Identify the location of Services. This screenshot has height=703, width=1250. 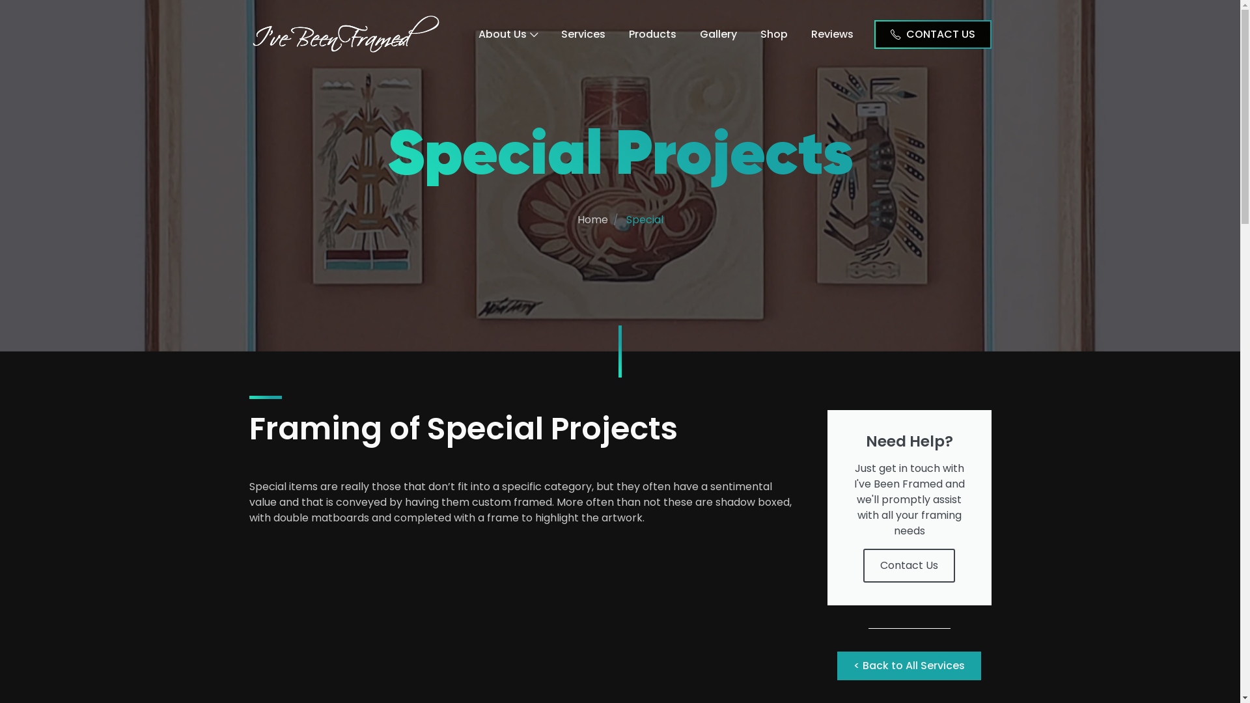
(583, 34).